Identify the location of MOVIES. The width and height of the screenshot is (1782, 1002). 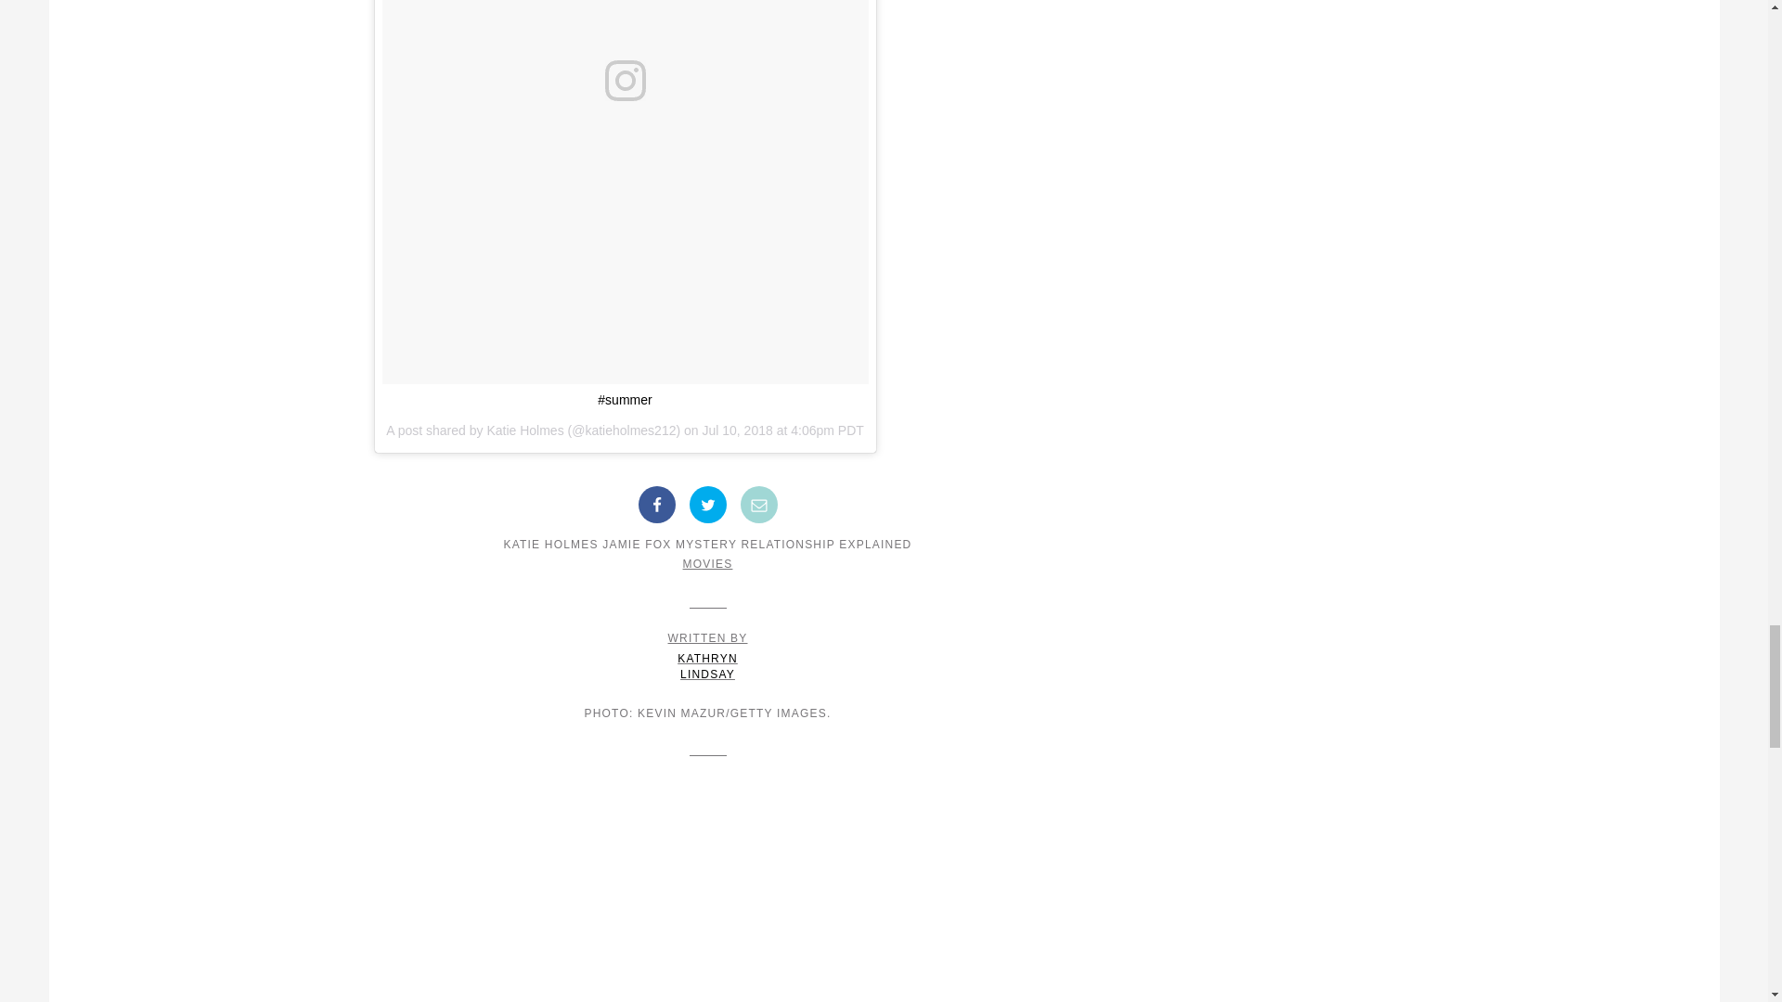
(759, 504).